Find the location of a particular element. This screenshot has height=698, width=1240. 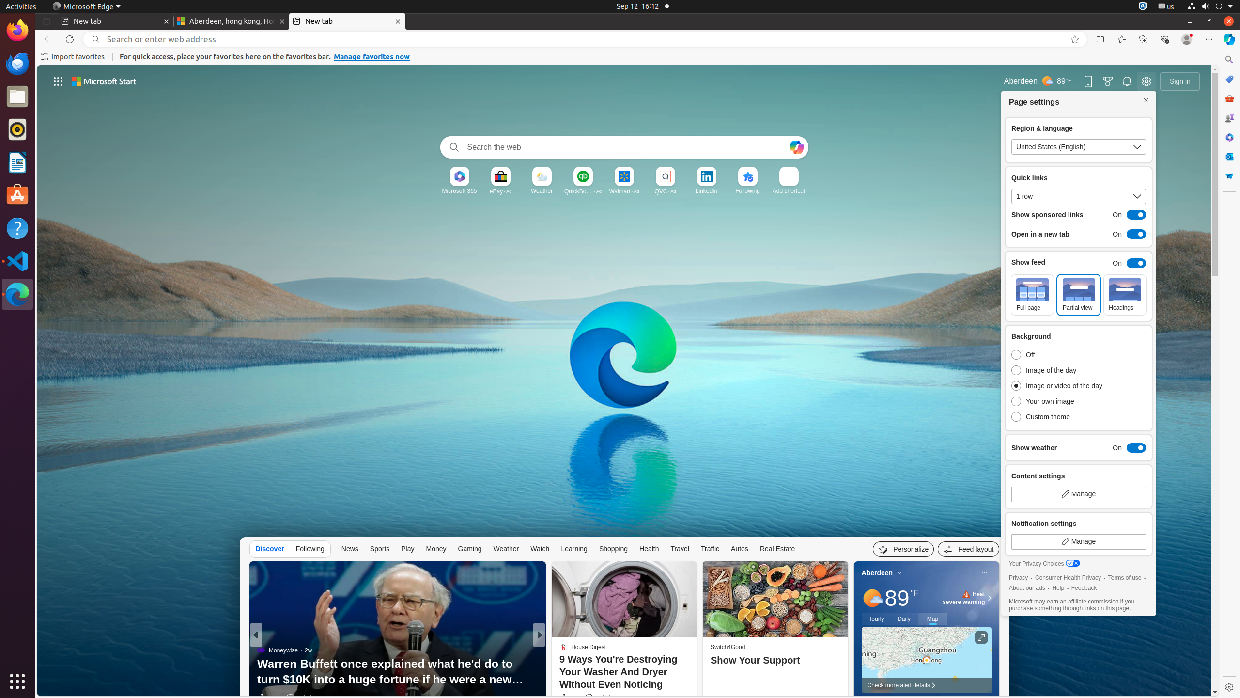

167 Like is located at coordinates (567, 698).